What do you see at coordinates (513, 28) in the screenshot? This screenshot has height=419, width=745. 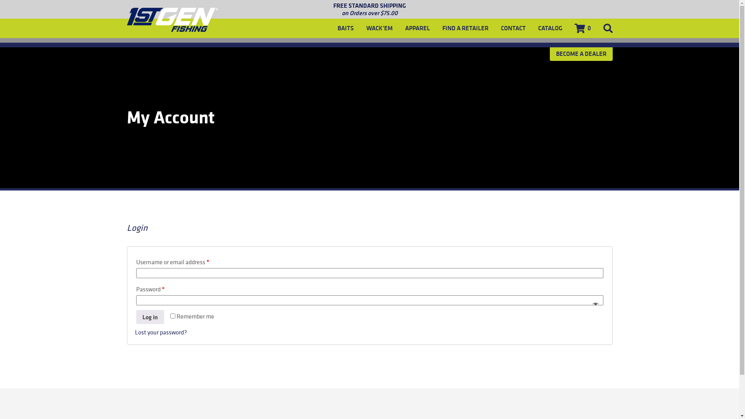 I see `CONTACT` at bounding box center [513, 28].